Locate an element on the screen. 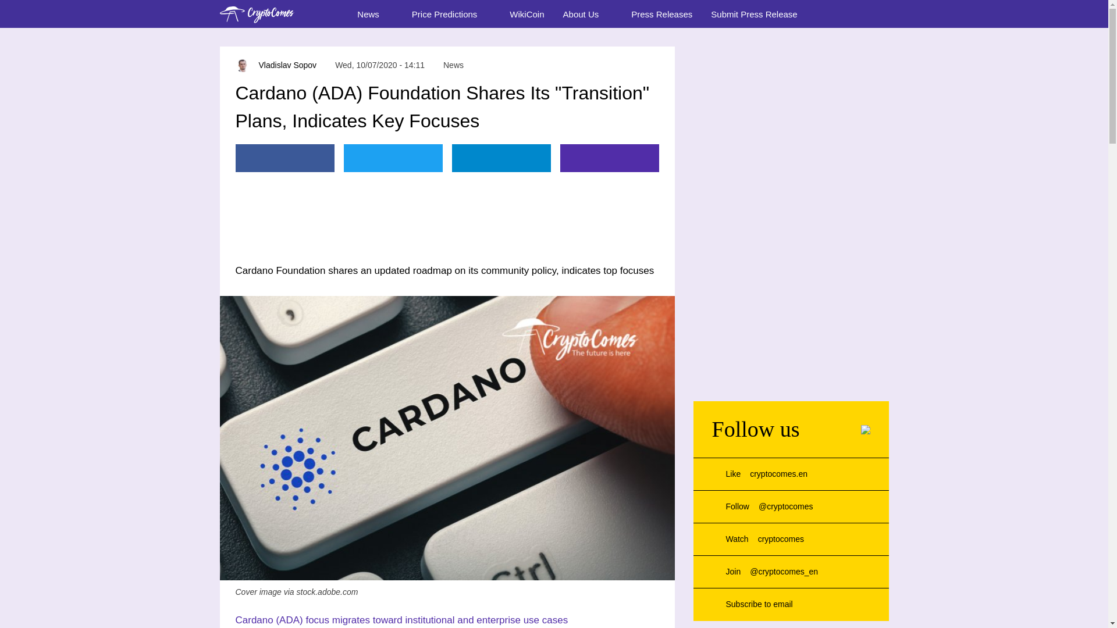 Image resolution: width=1117 pixels, height=628 pixels. News is located at coordinates (375, 14).